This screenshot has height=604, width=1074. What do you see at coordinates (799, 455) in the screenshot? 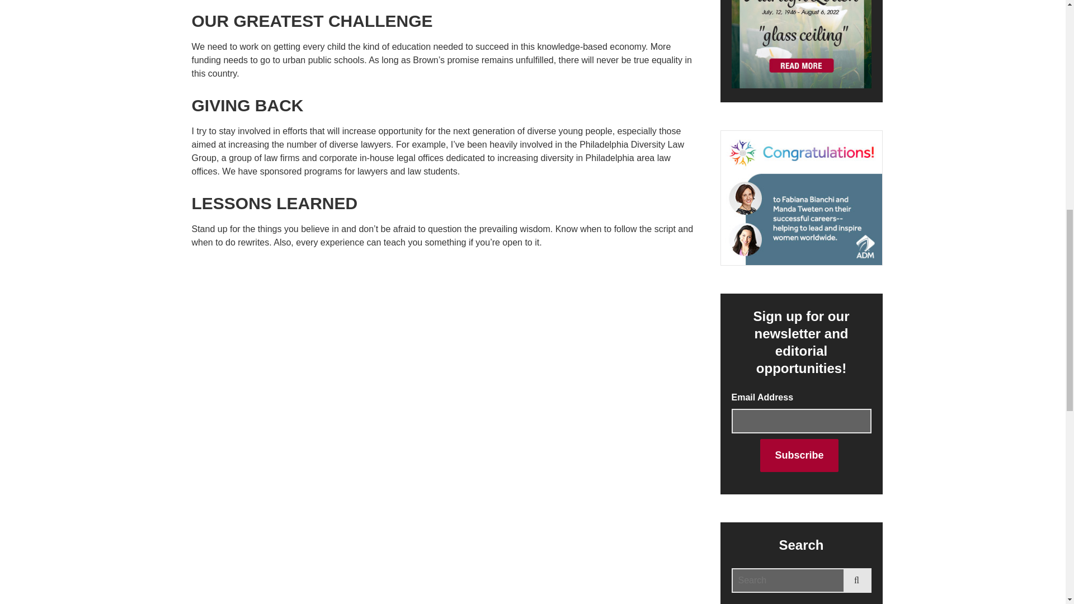
I see `Subscribe` at bounding box center [799, 455].